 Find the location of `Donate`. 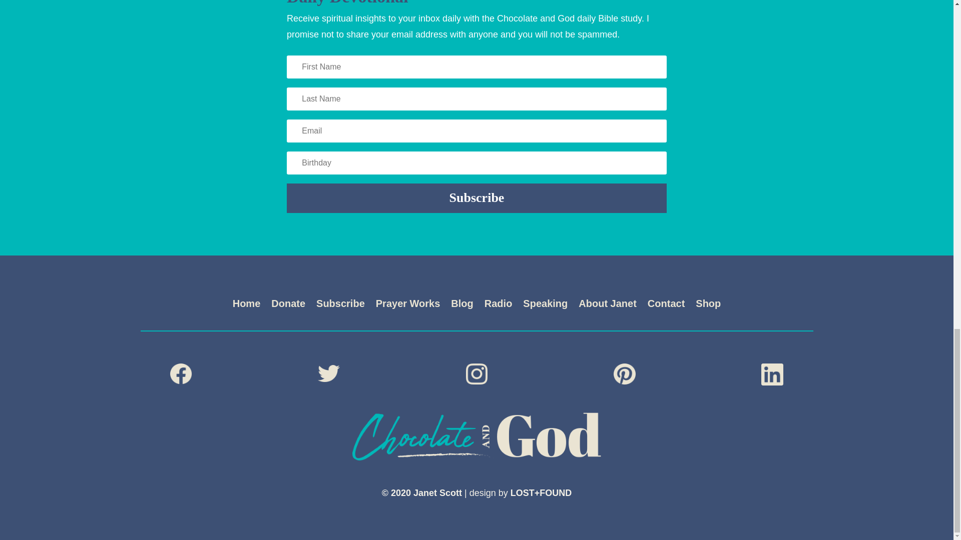

Donate is located at coordinates (288, 305).